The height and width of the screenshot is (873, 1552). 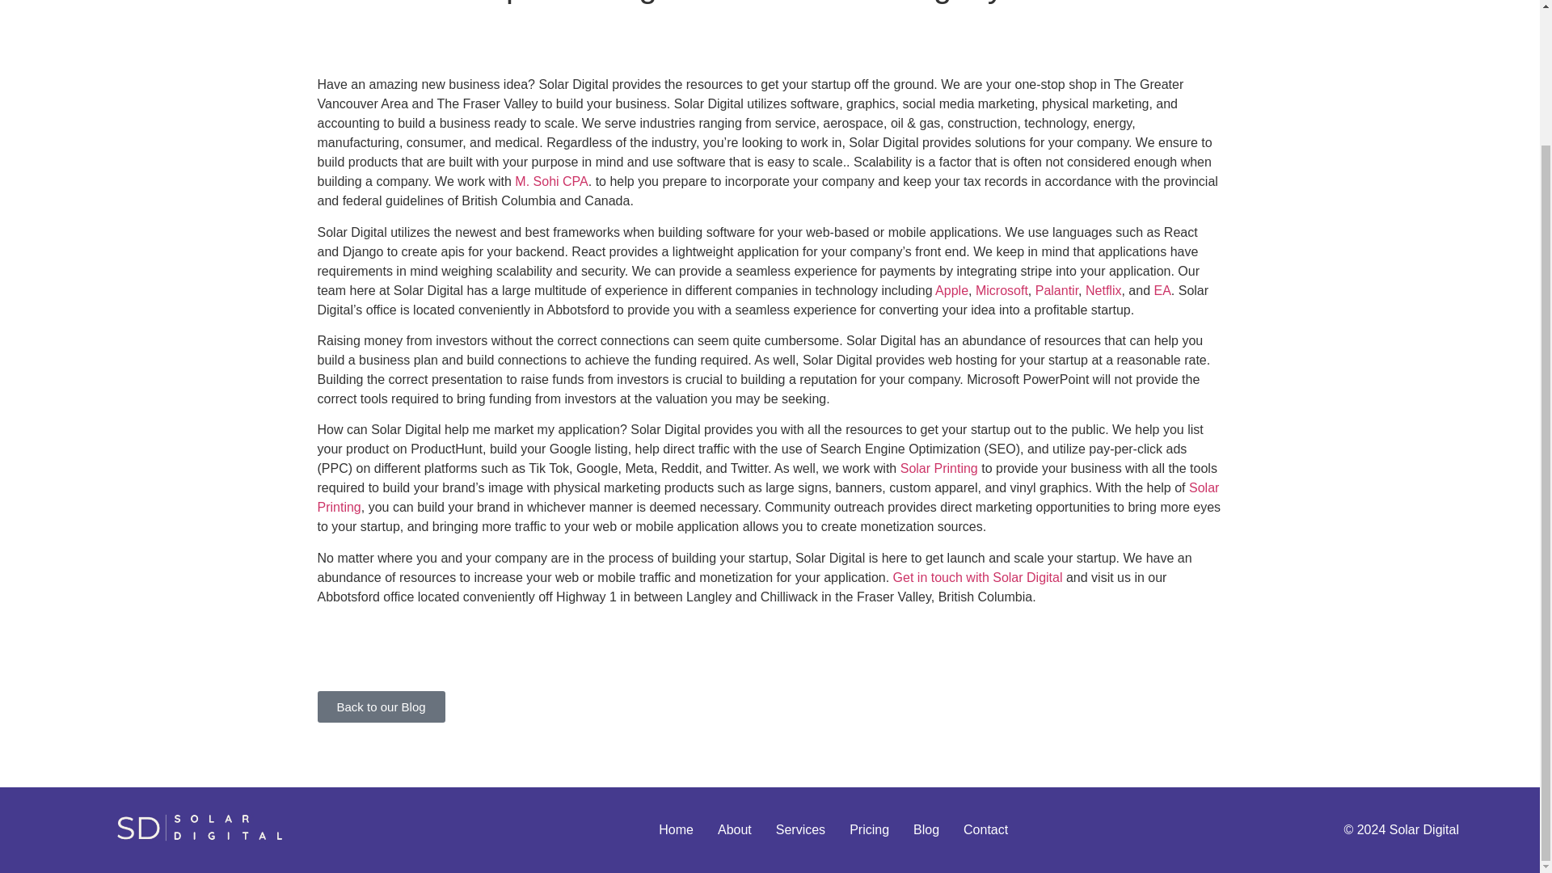 I want to click on About, so click(x=734, y=829).